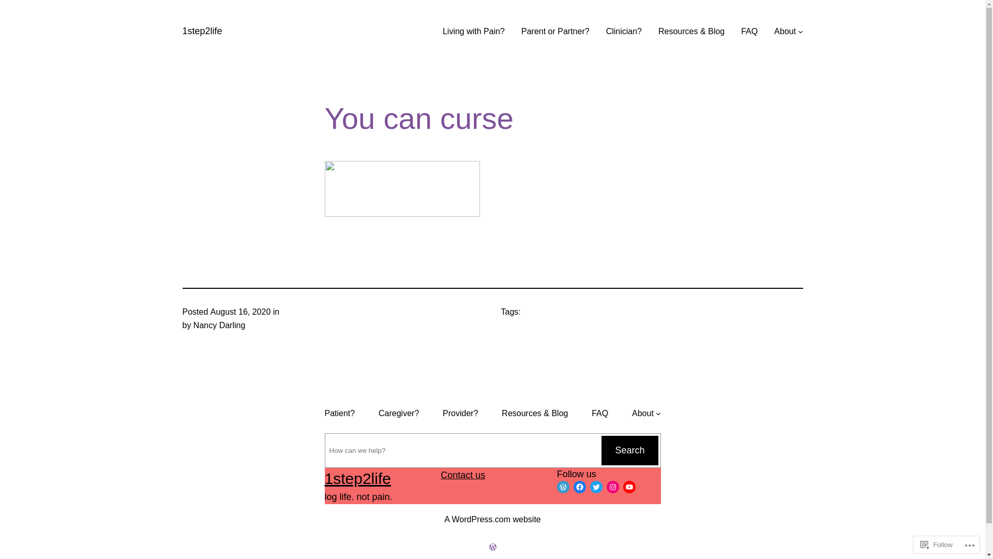 This screenshot has height=559, width=993. I want to click on About, so click(646, 414).